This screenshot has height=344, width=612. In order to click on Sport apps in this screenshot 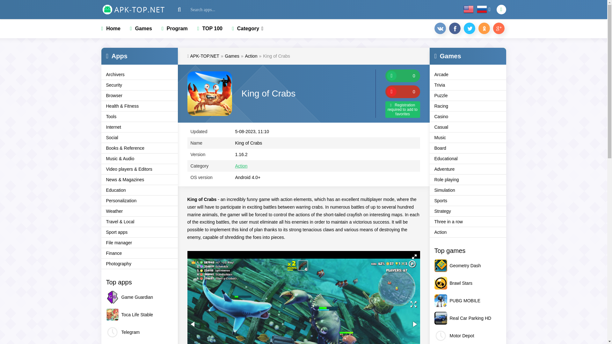, I will do `click(140, 232)`.